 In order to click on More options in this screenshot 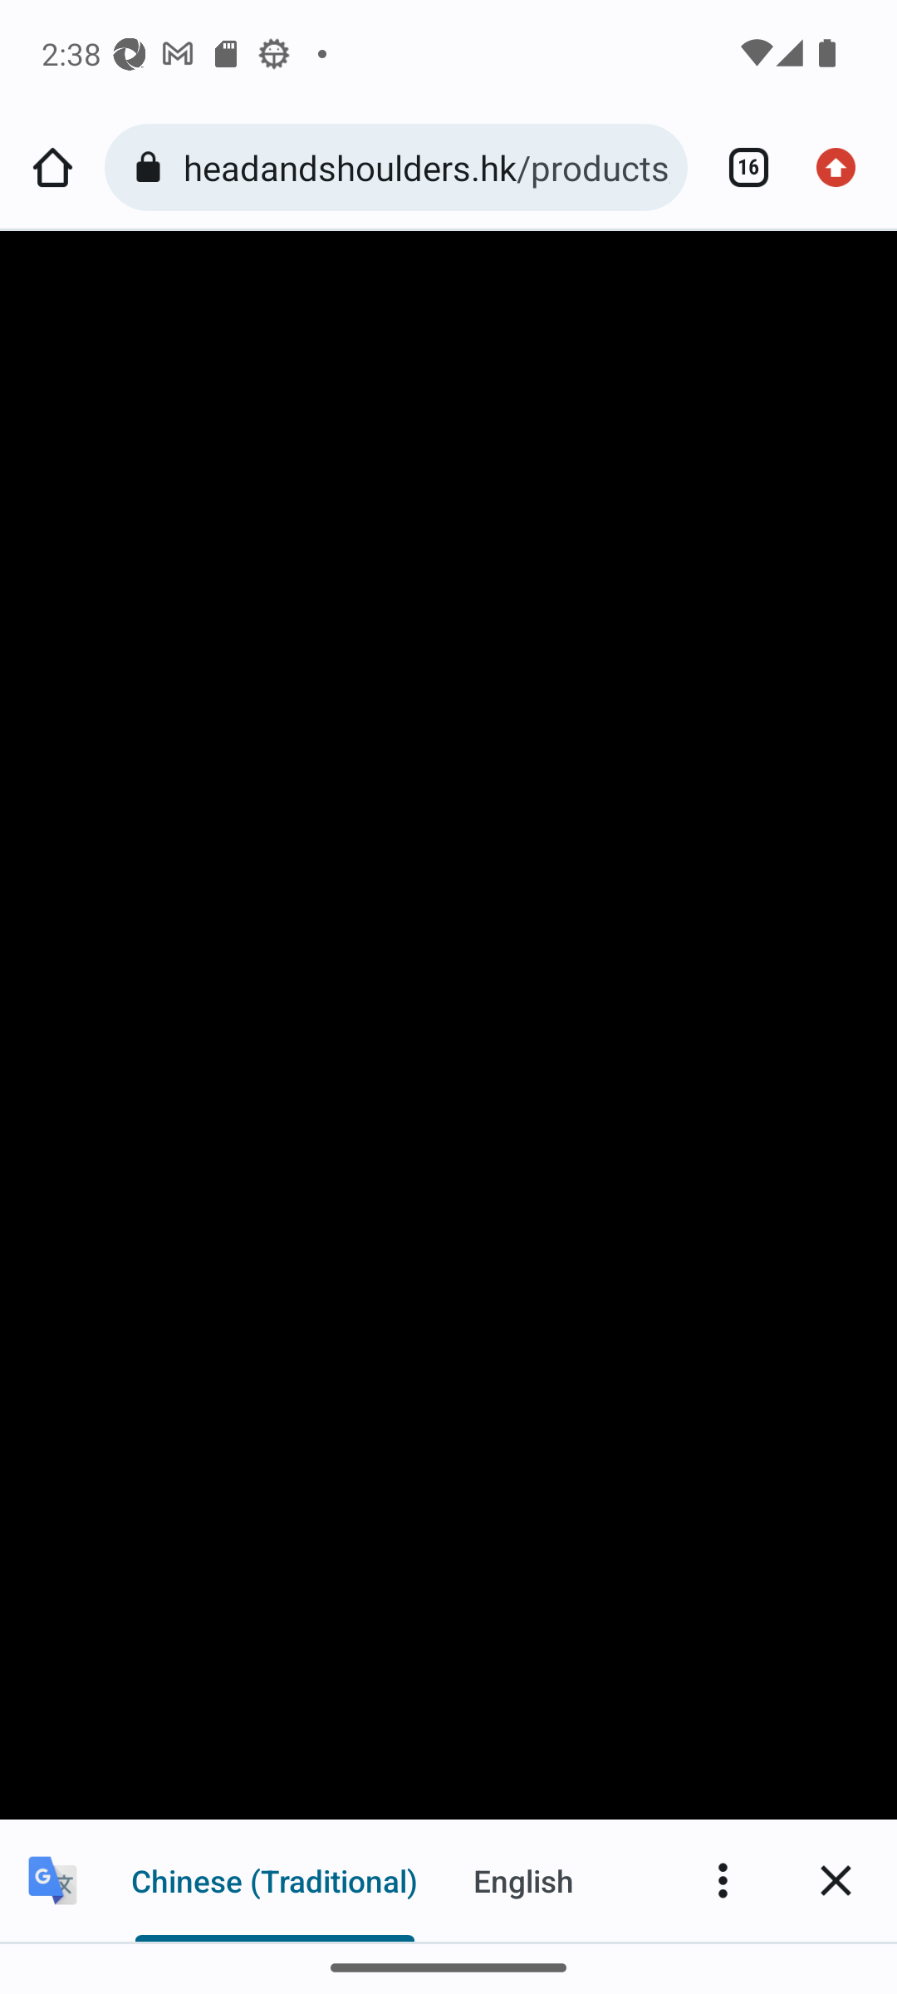, I will do `click(723, 1879)`.